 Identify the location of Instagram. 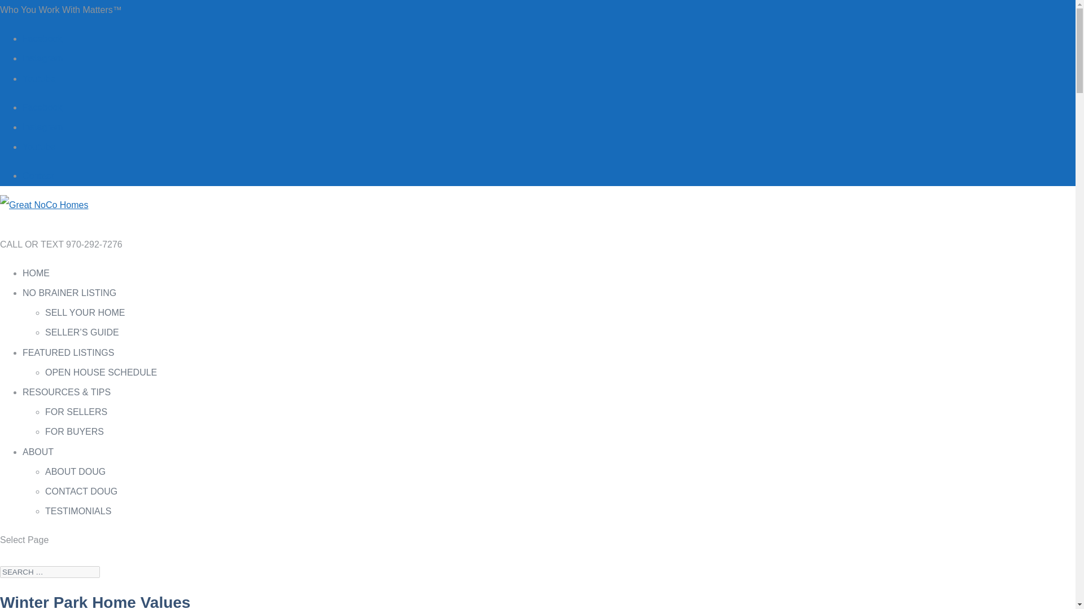
(43, 59).